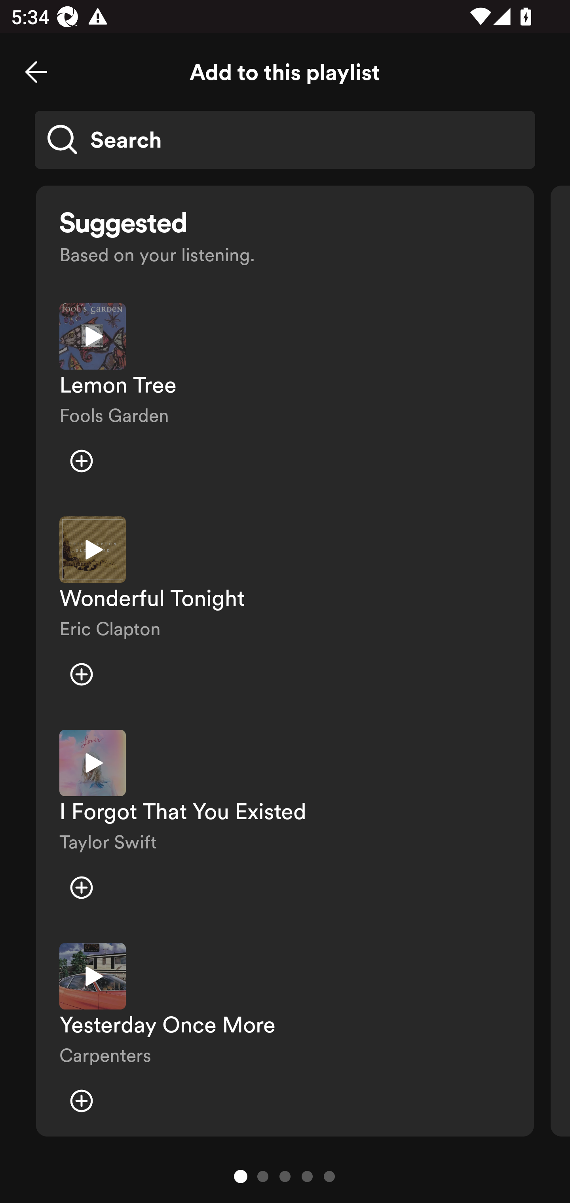 The height and width of the screenshot is (1203, 570). Describe the element at coordinates (82, 461) in the screenshot. I see `Add item` at that location.